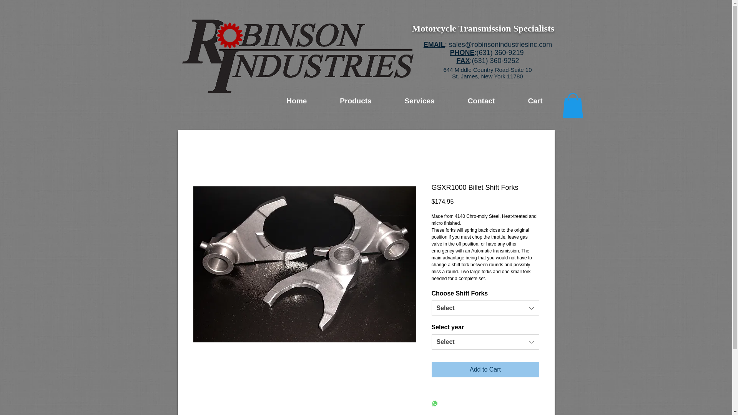 The height and width of the screenshot is (415, 738). I want to click on Contact, so click(481, 101).